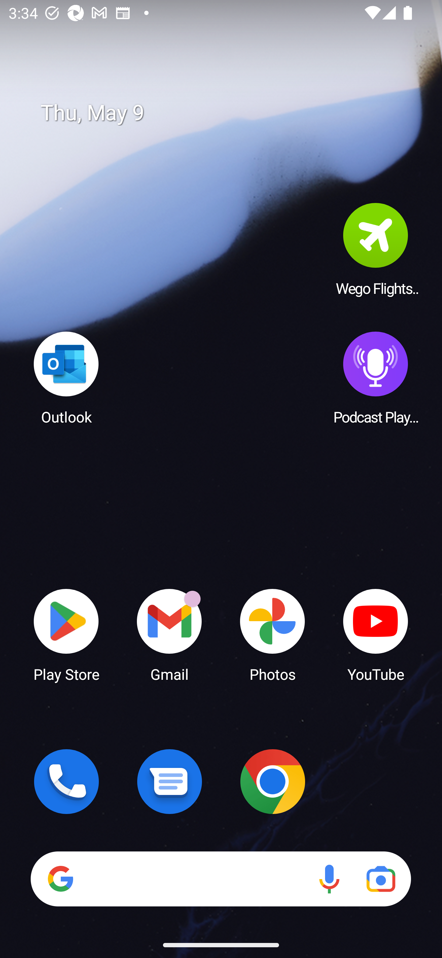 Image resolution: width=442 pixels, height=958 pixels. I want to click on Outlook, so click(66, 377).